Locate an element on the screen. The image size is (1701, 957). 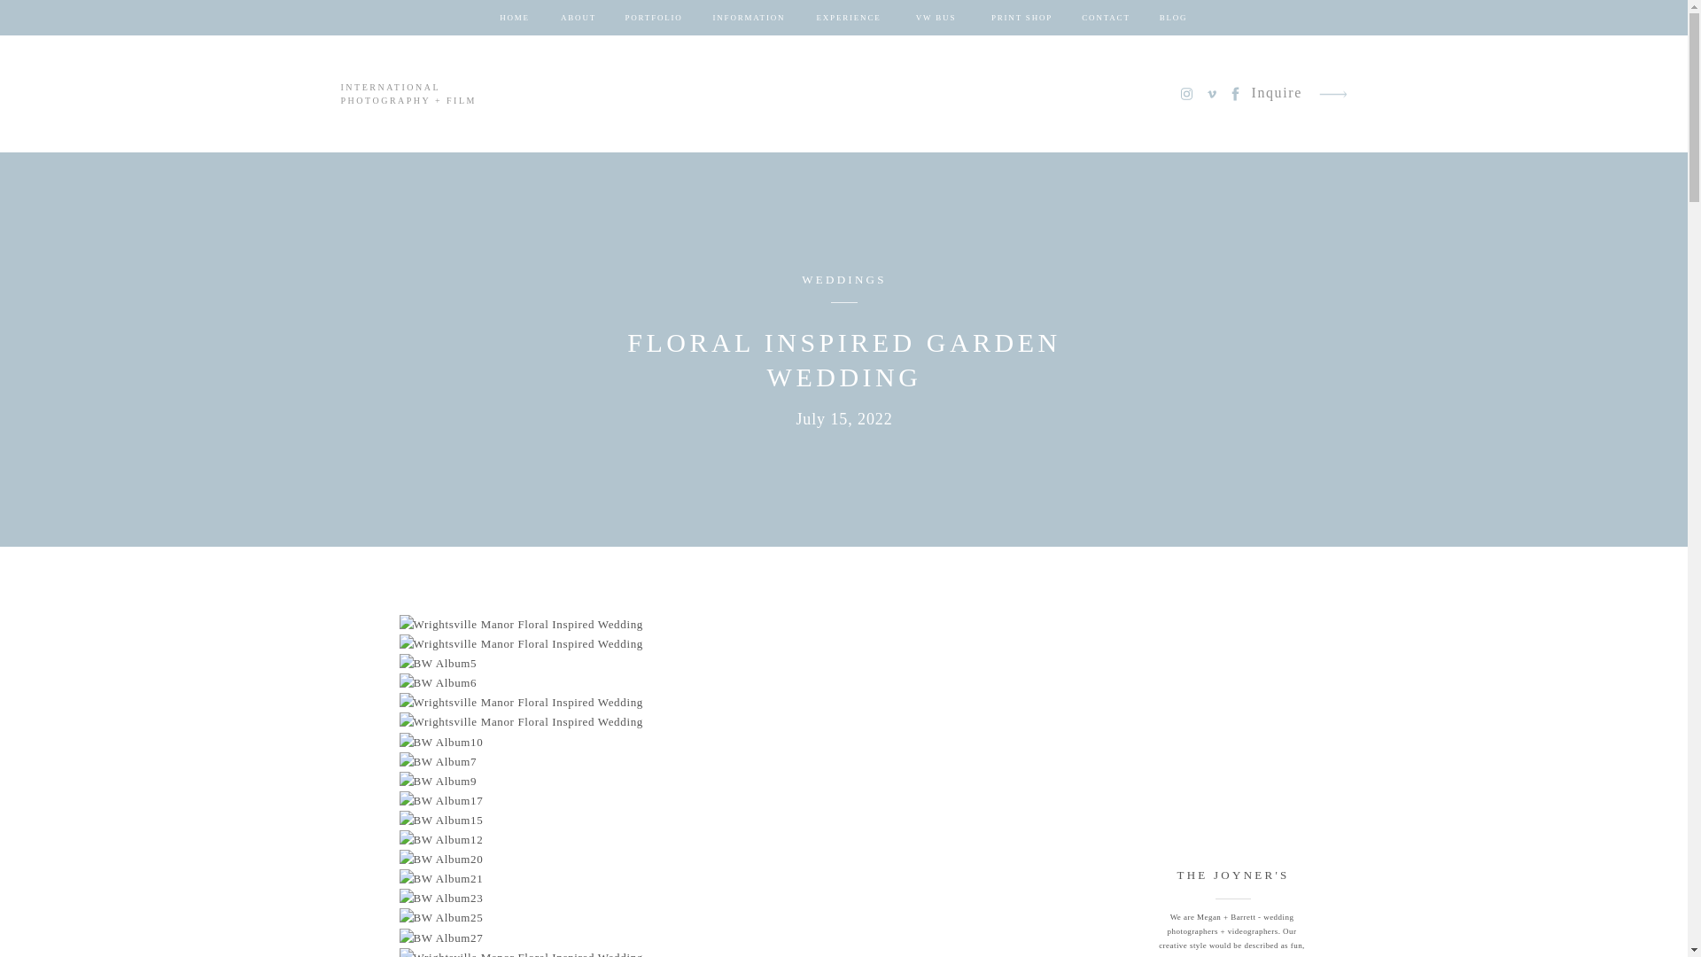
HOME is located at coordinates (514, 18).